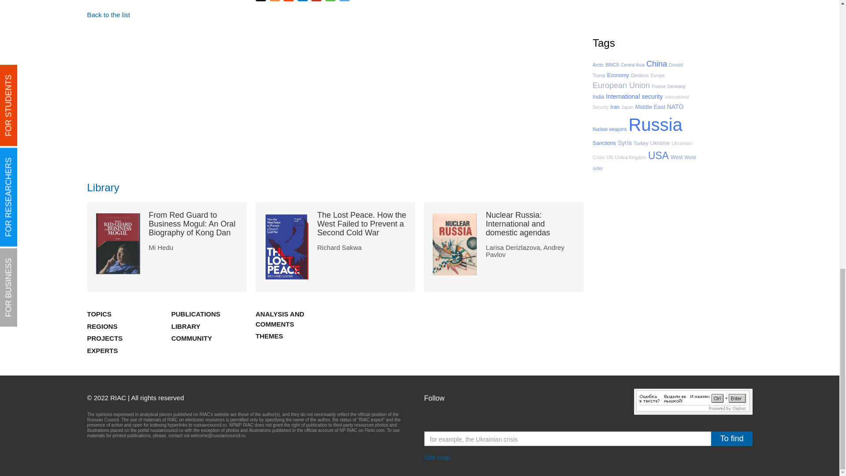  Describe the element at coordinates (276, 1) in the screenshot. I see `Blogger` at that location.